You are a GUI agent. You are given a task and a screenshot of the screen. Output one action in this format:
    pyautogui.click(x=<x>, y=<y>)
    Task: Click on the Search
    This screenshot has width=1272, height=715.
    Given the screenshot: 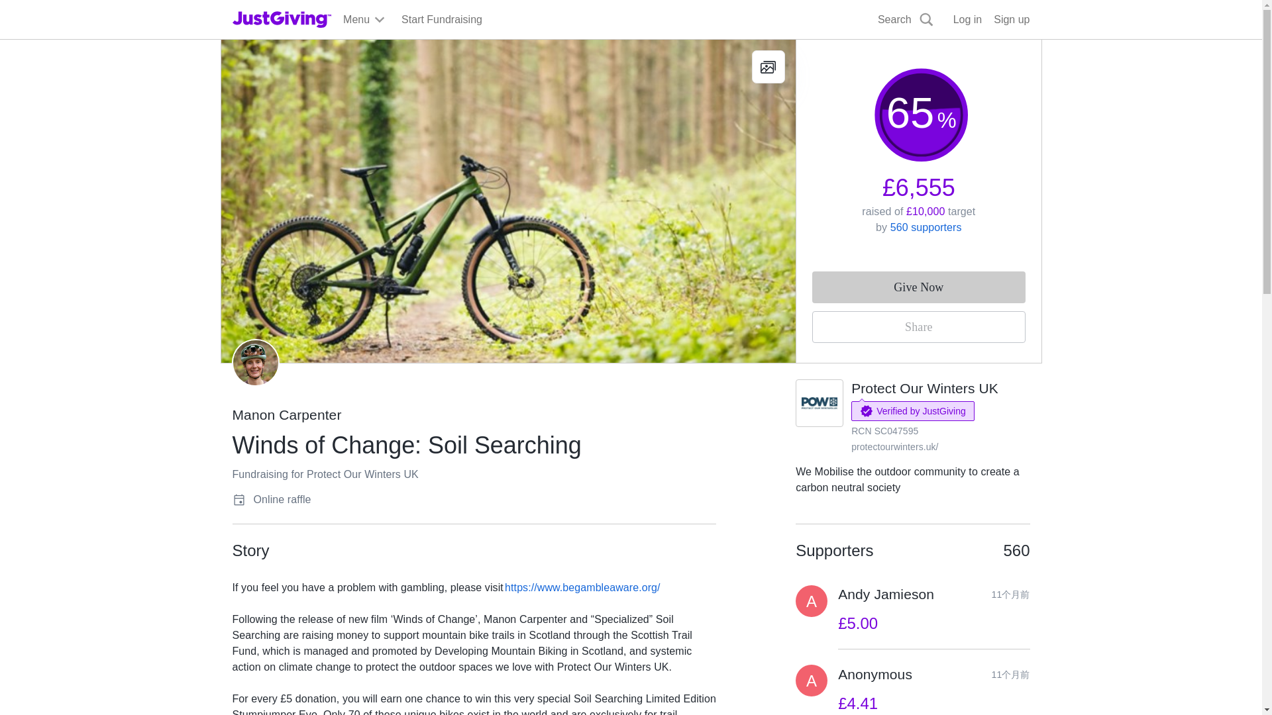 What is the action you would take?
    pyautogui.click(x=804, y=50)
    